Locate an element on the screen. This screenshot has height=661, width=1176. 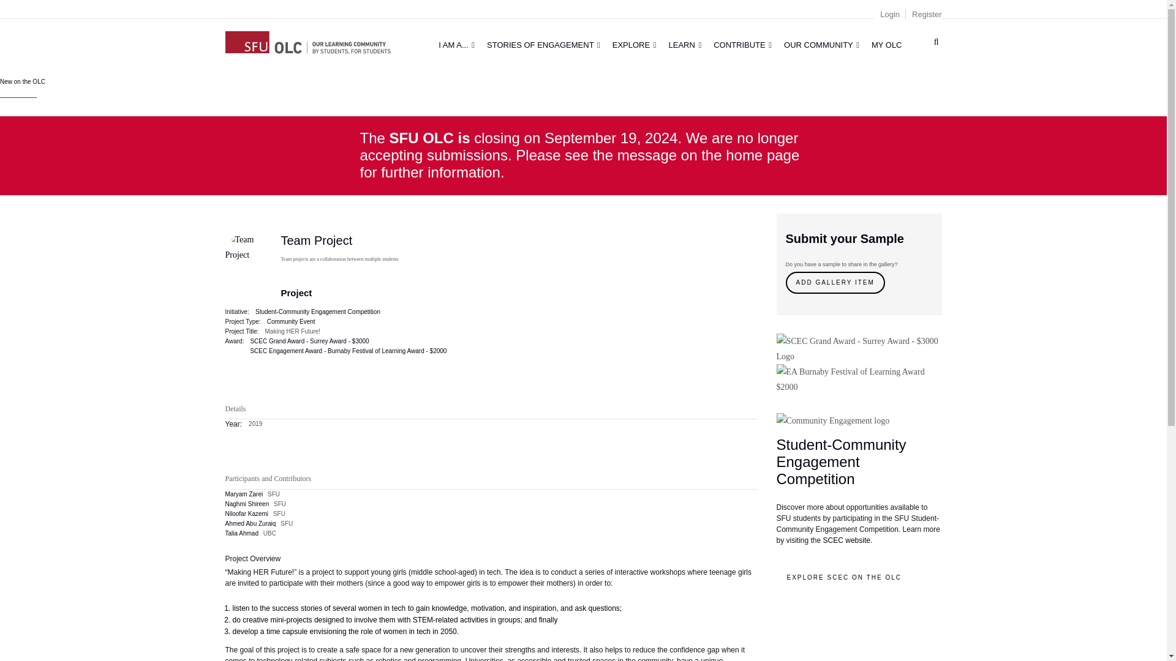
OUR COMMUNITY is located at coordinates (821, 45).